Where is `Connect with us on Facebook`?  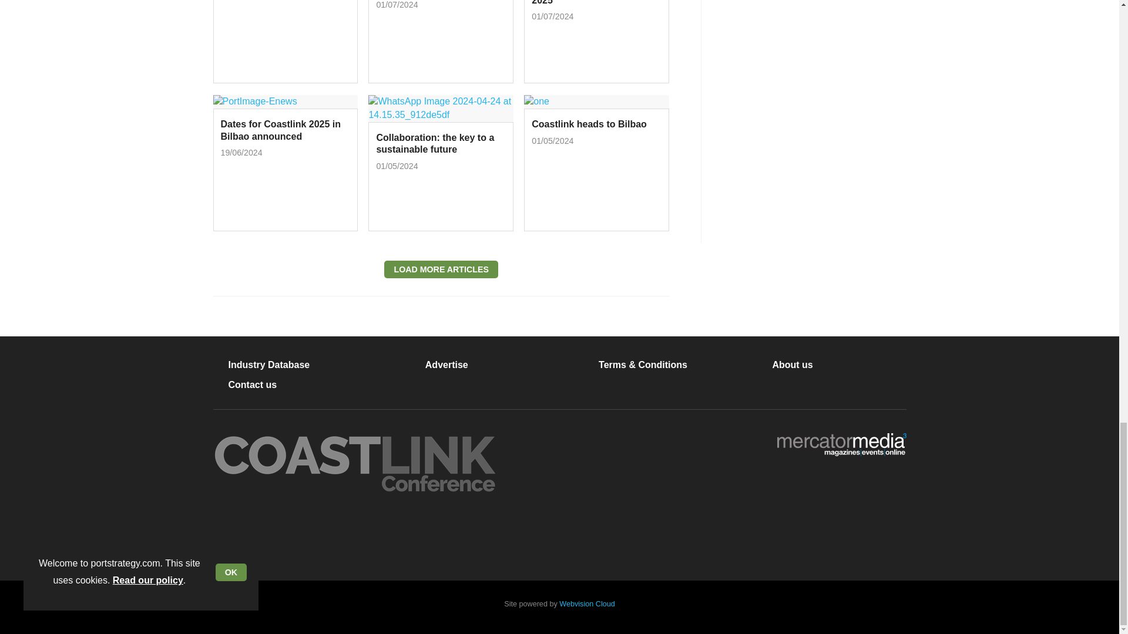 Connect with us on Facebook is located at coordinates (230, 535).